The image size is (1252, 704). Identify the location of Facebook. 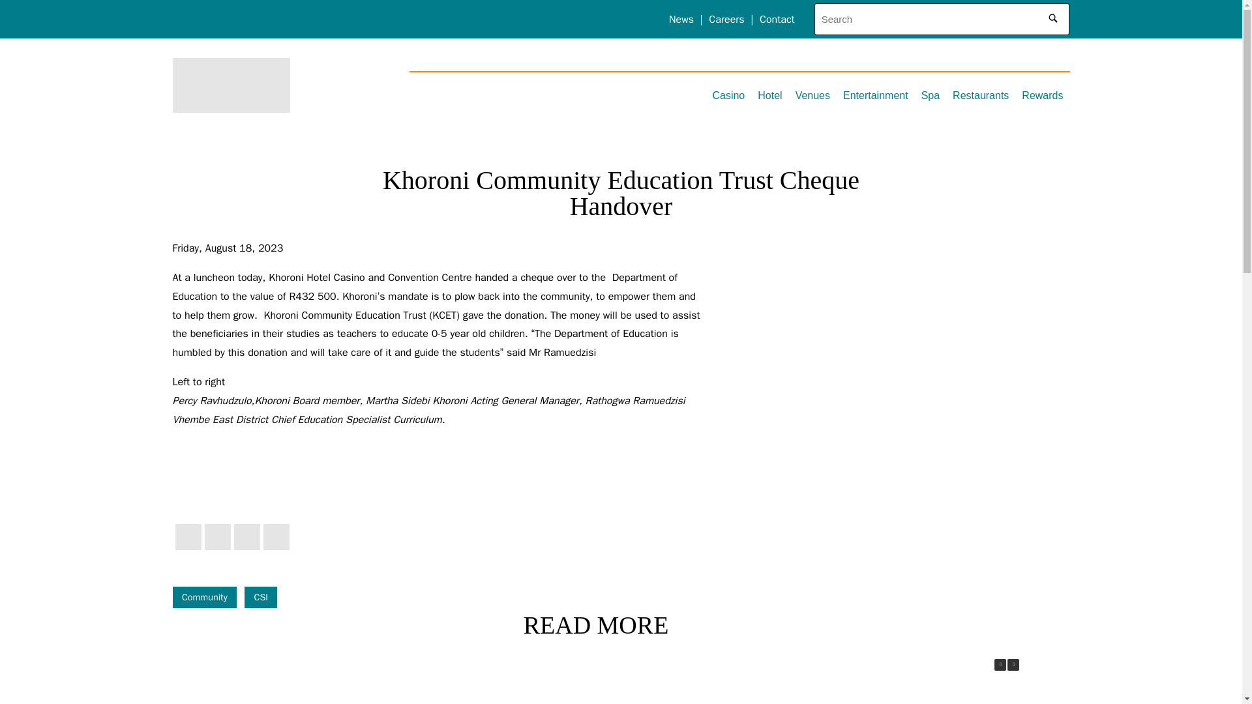
(188, 536).